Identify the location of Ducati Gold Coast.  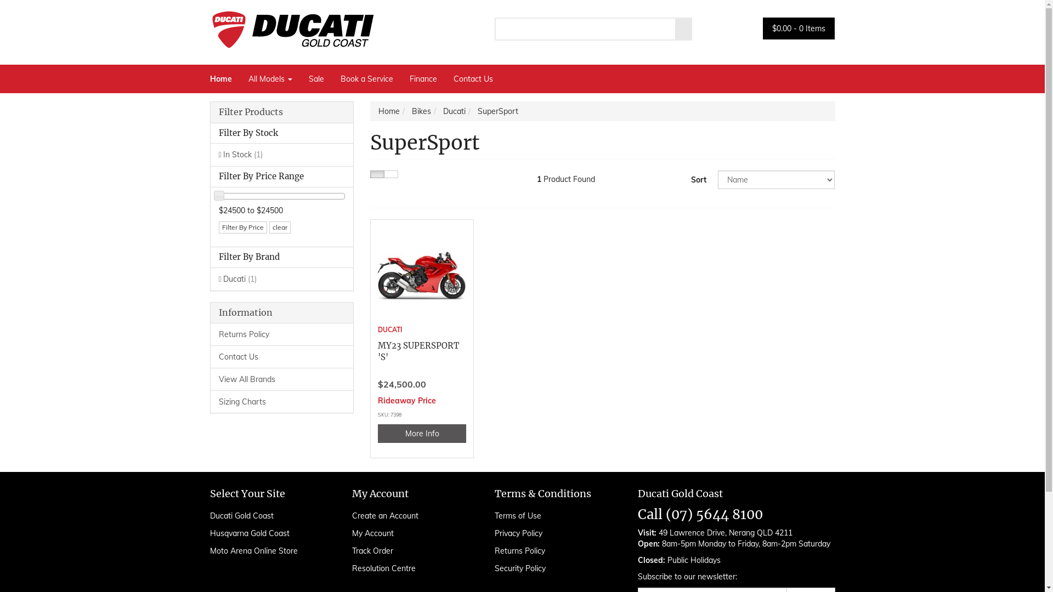
(292, 26).